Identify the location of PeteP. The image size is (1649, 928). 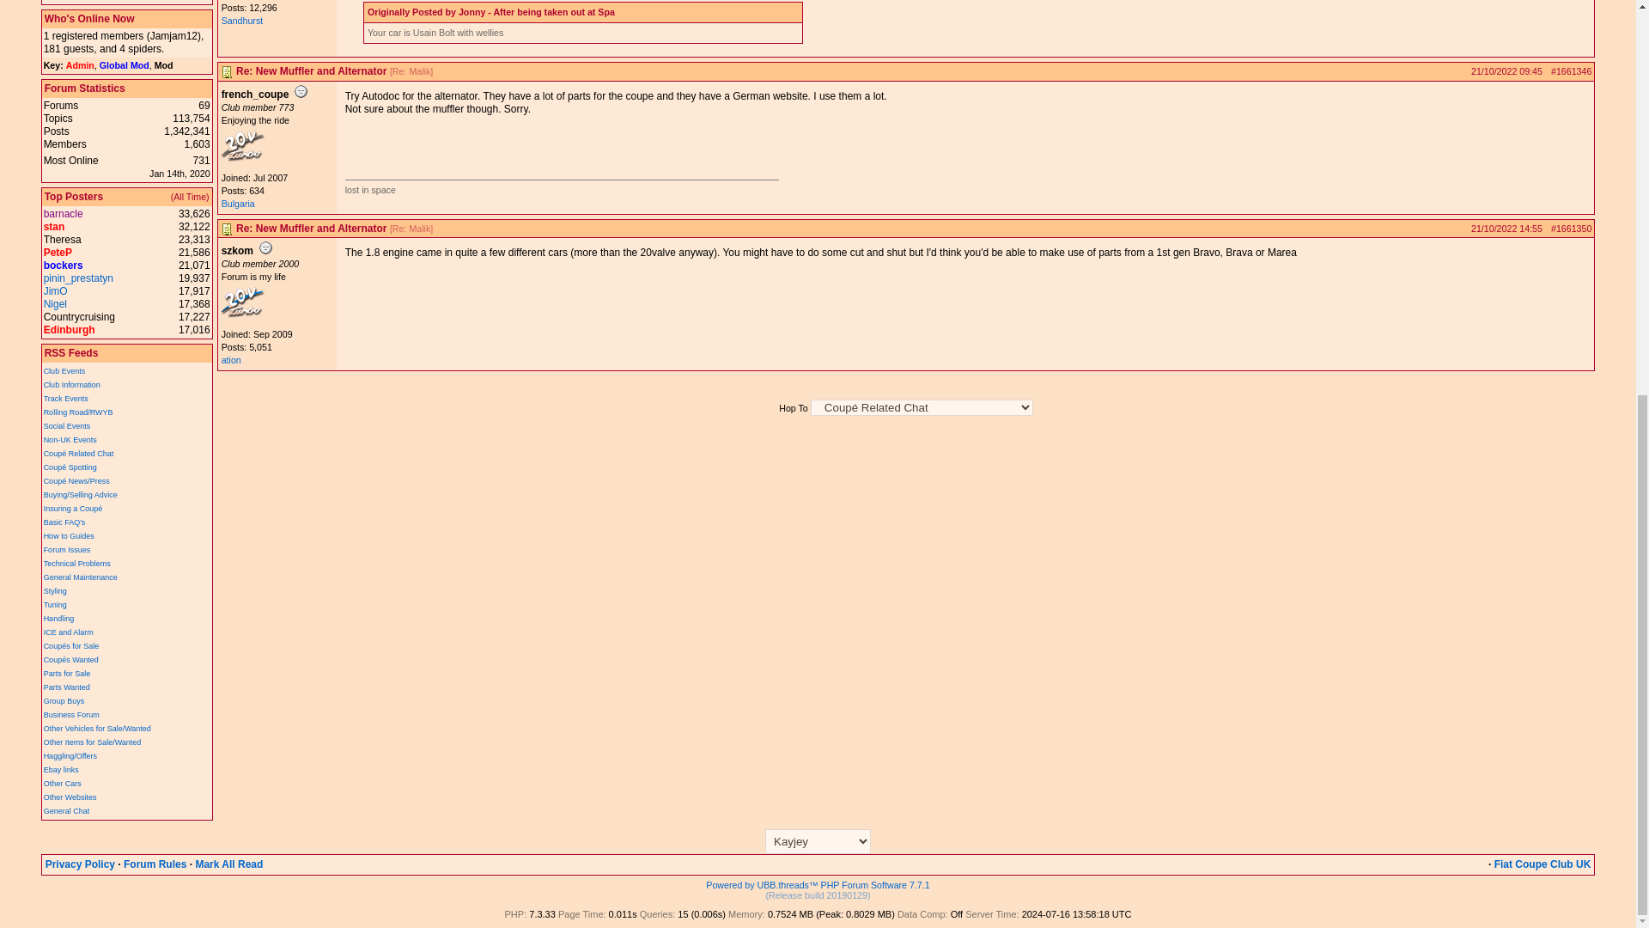
(58, 253).